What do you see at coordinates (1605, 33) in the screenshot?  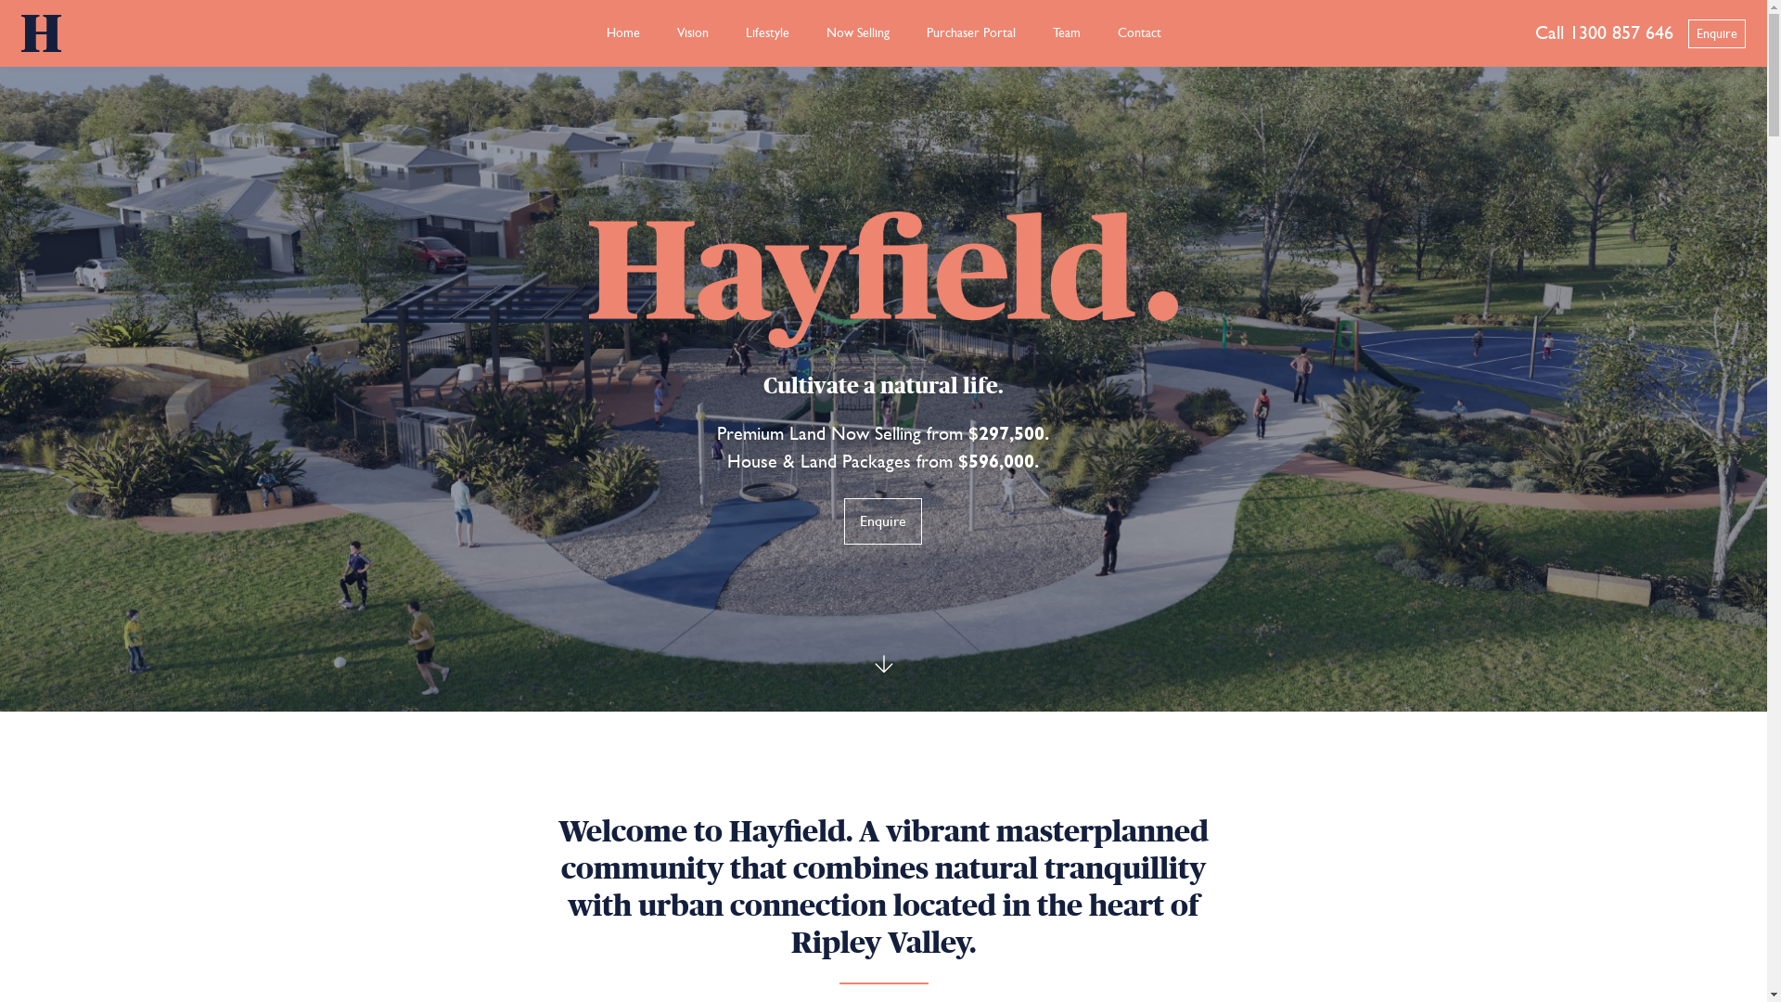 I see `Call 1300 857 646` at bounding box center [1605, 33].